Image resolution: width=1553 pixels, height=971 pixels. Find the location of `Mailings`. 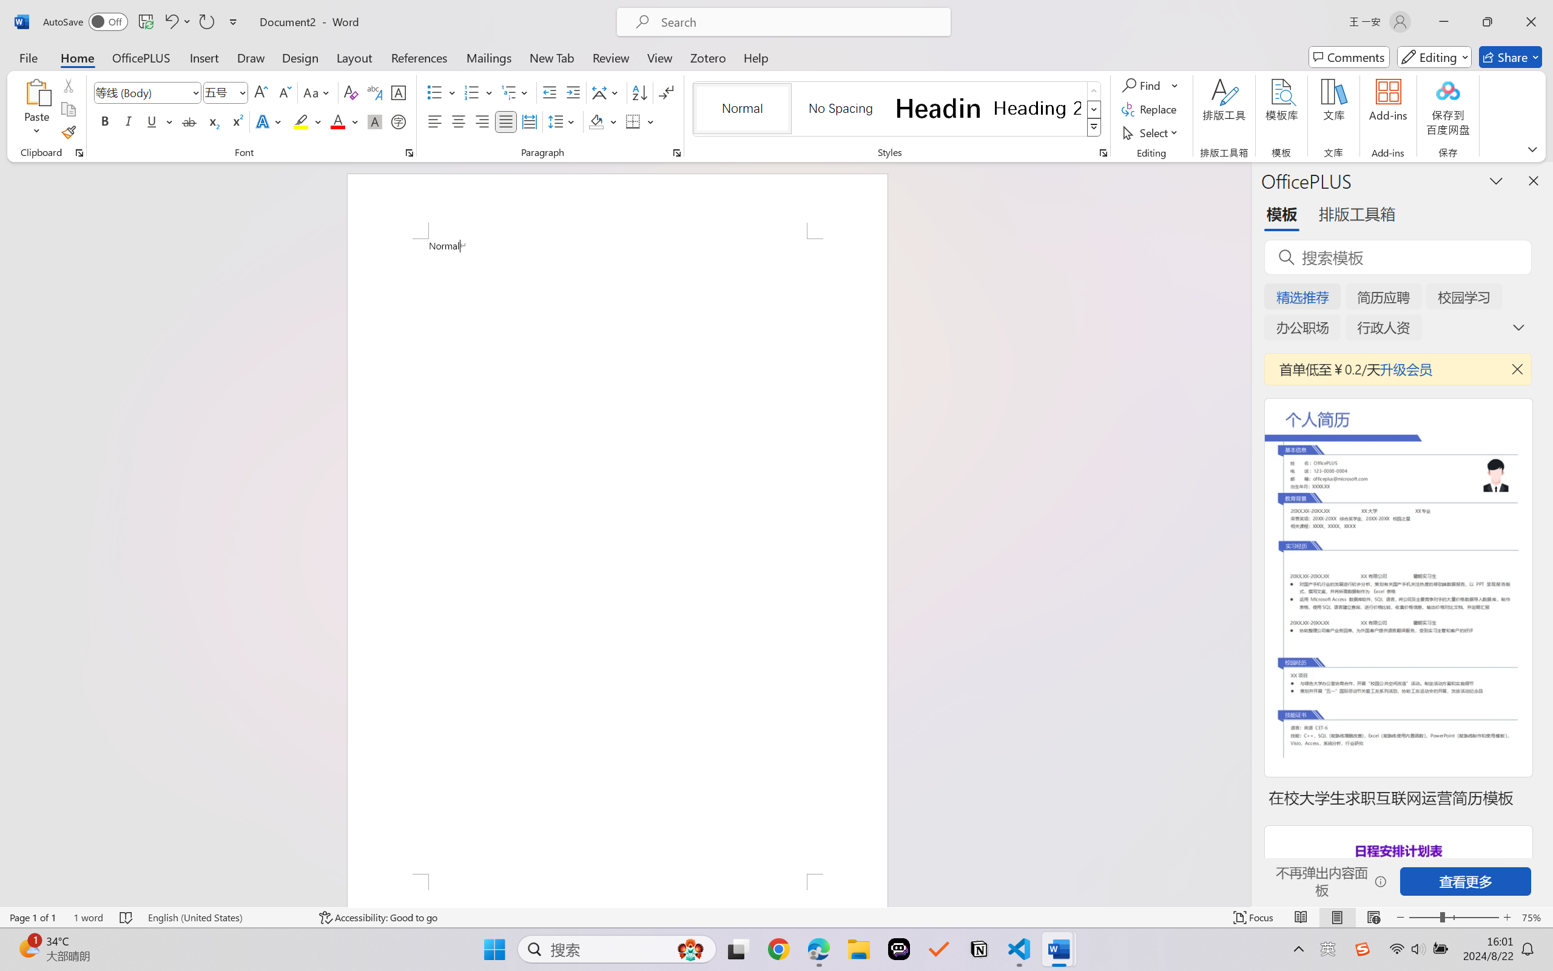

Mailings is located at coordinates (489, 57).